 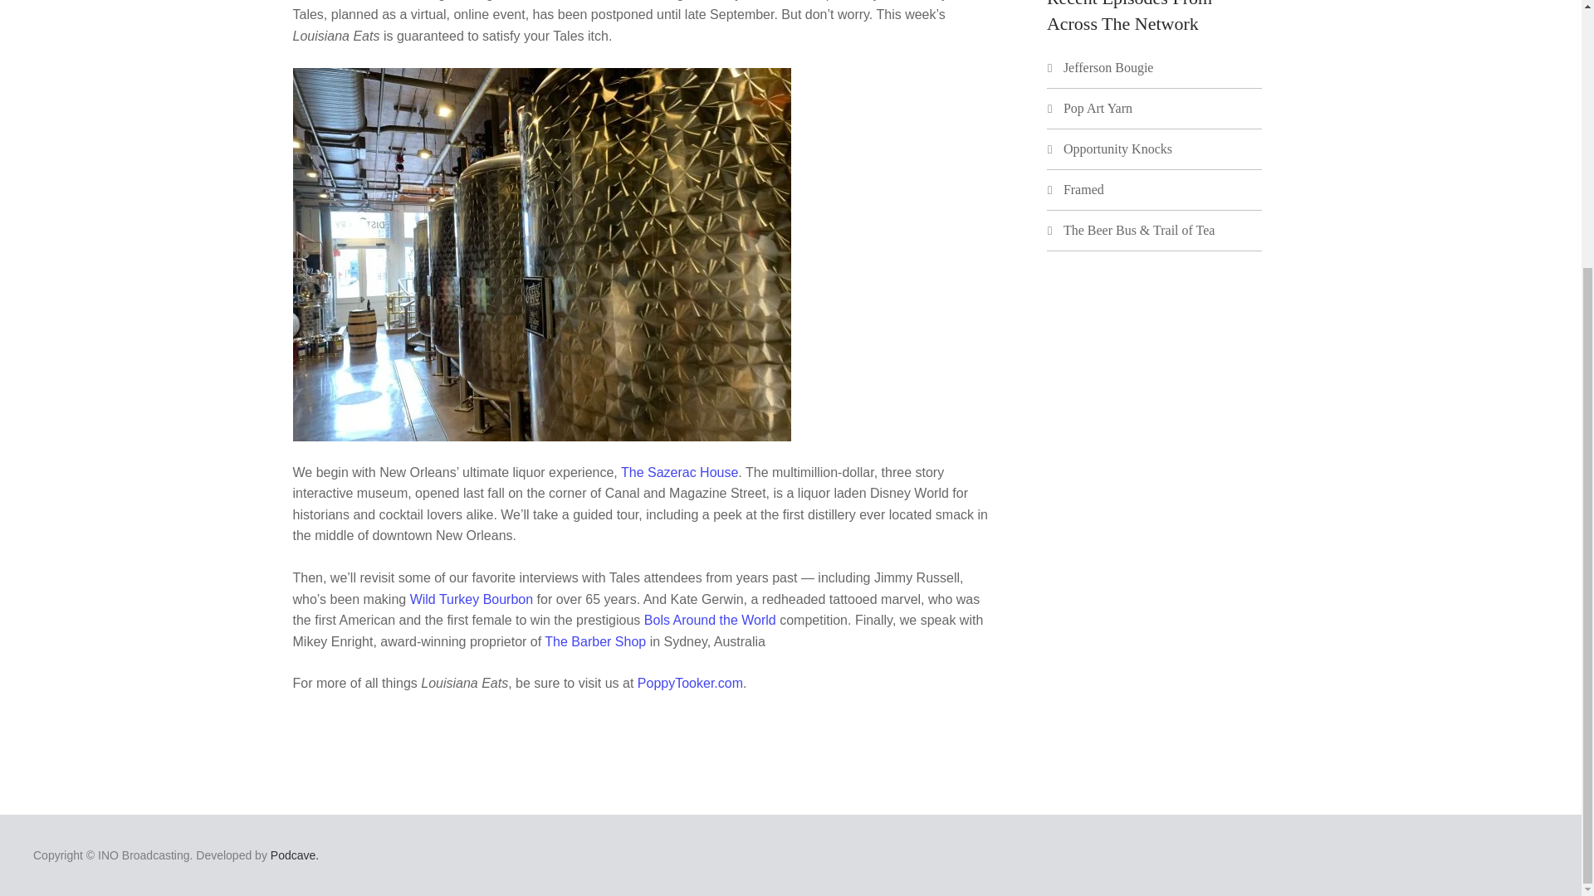 I want to click on Pop Art Yarn, so click(x=1098, y=108).